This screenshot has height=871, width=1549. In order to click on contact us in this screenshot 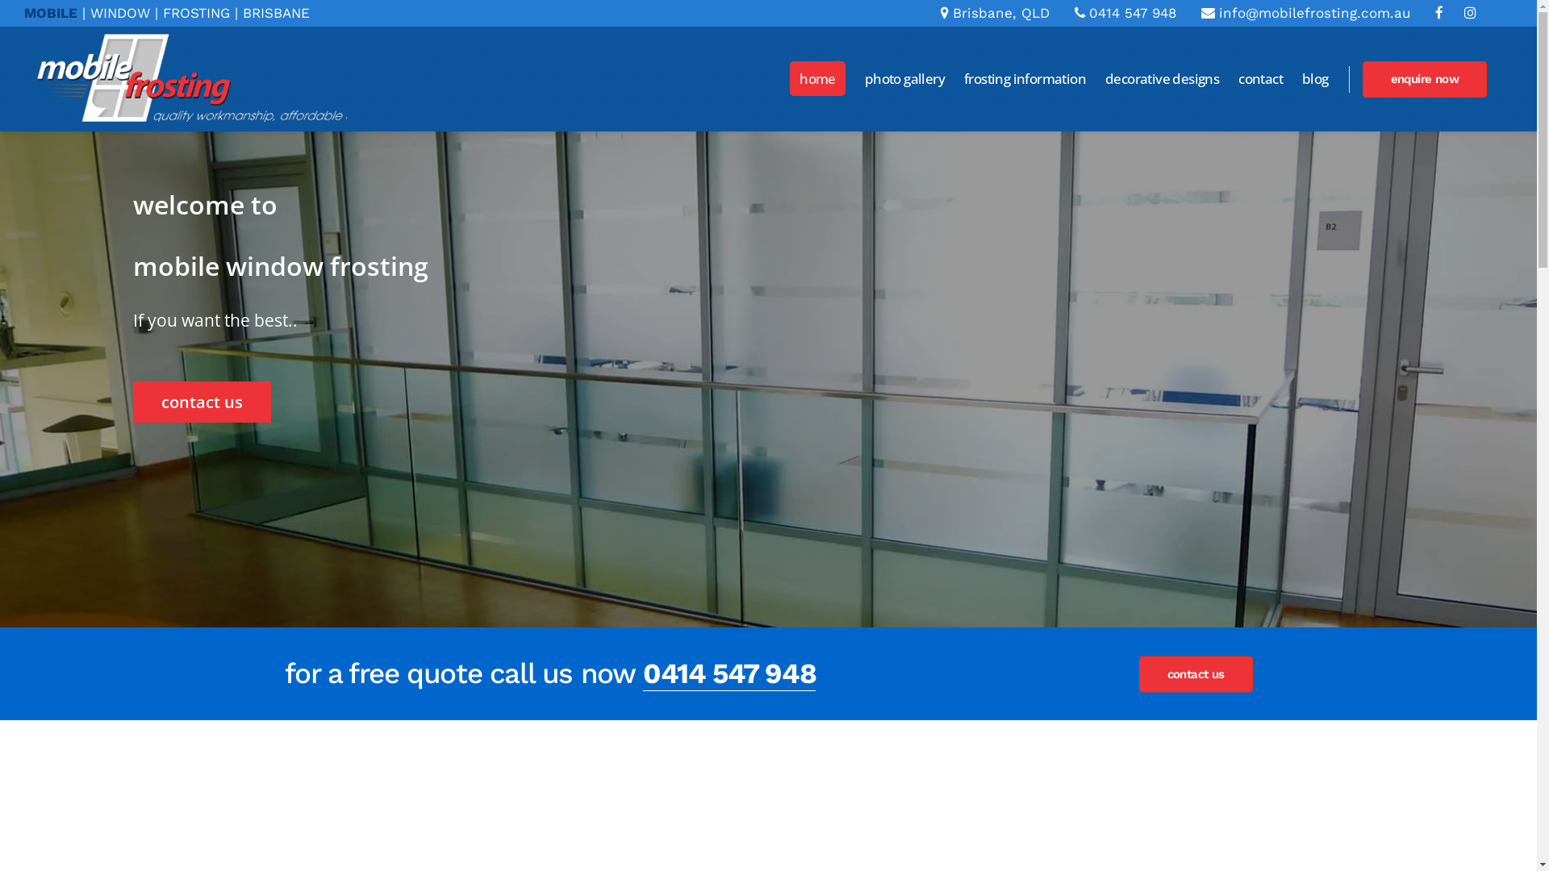, I will do `click(1196, 674)`.